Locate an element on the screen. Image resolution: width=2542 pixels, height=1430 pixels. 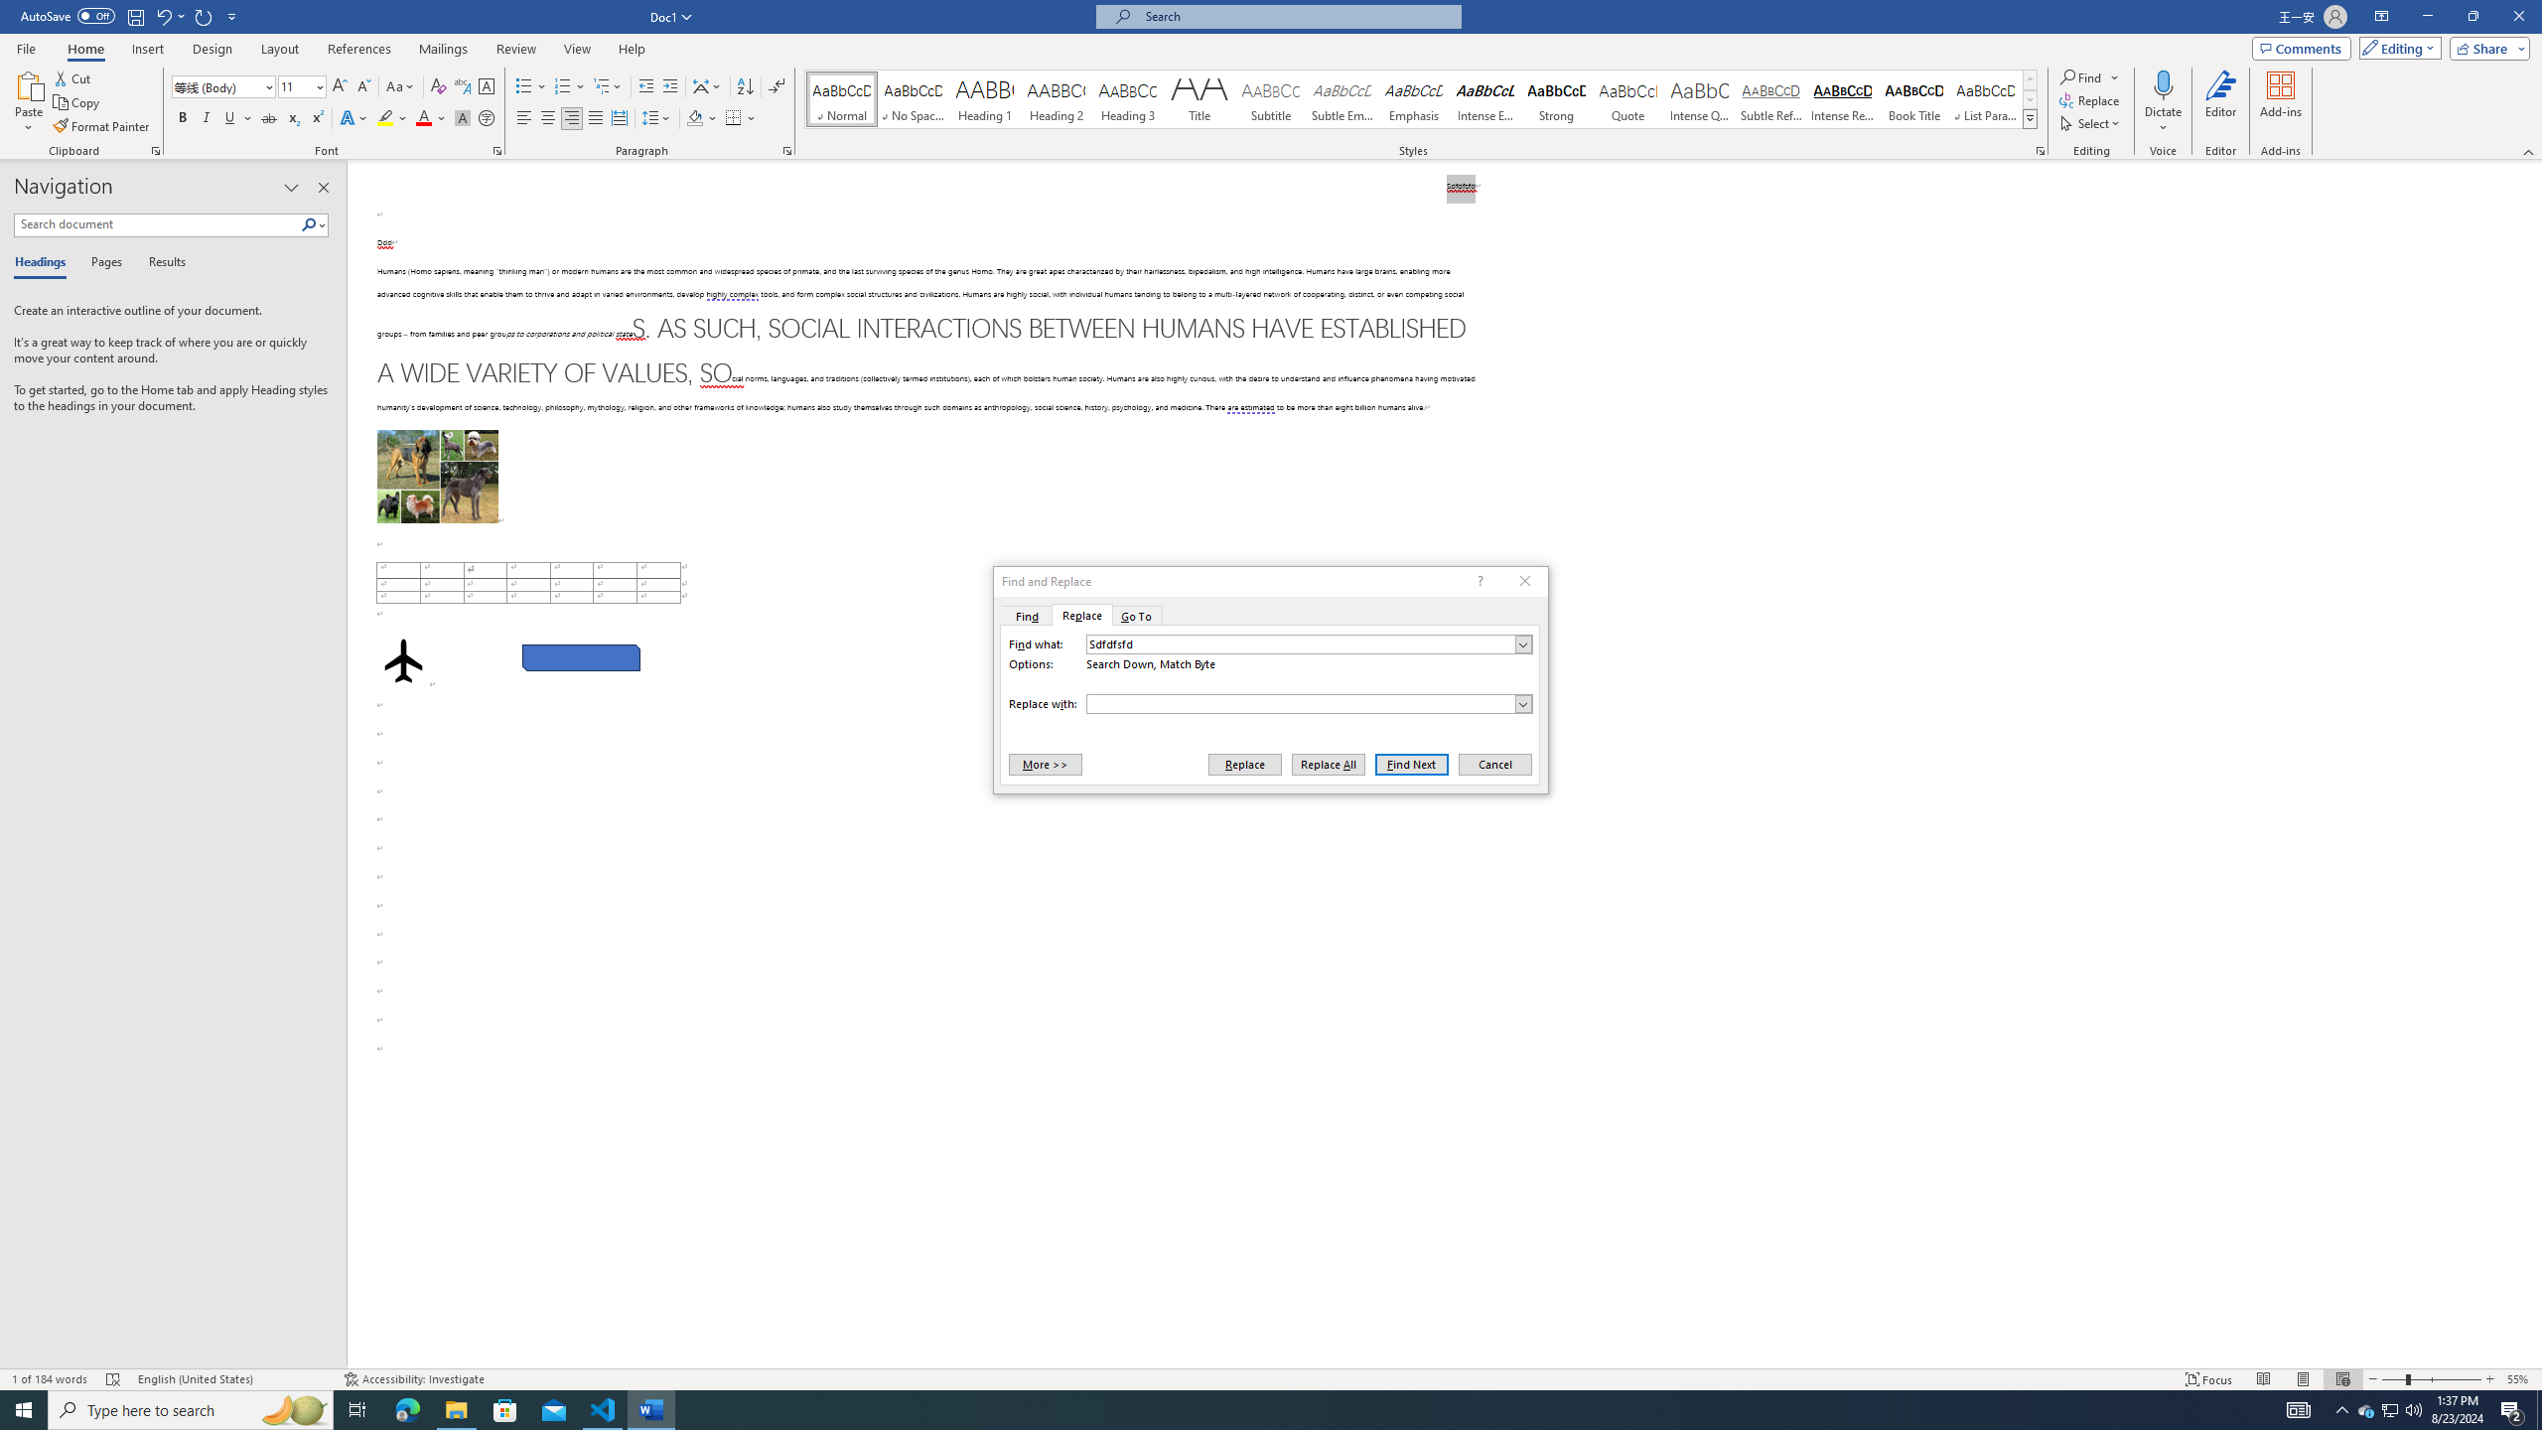
Zoom is located at coordinates (2431, 1379).